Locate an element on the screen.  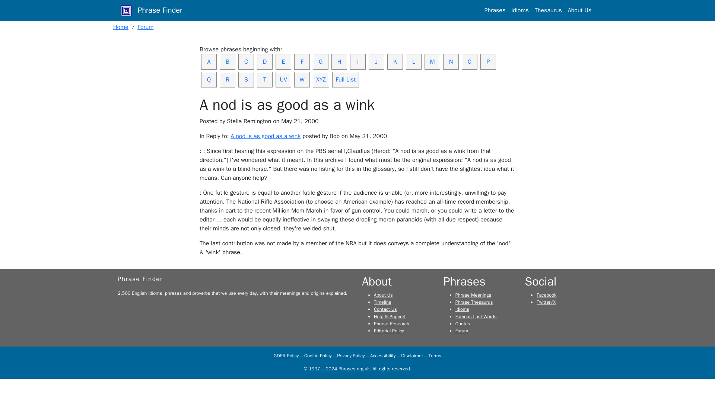
N is located at coordinates (451, 61).